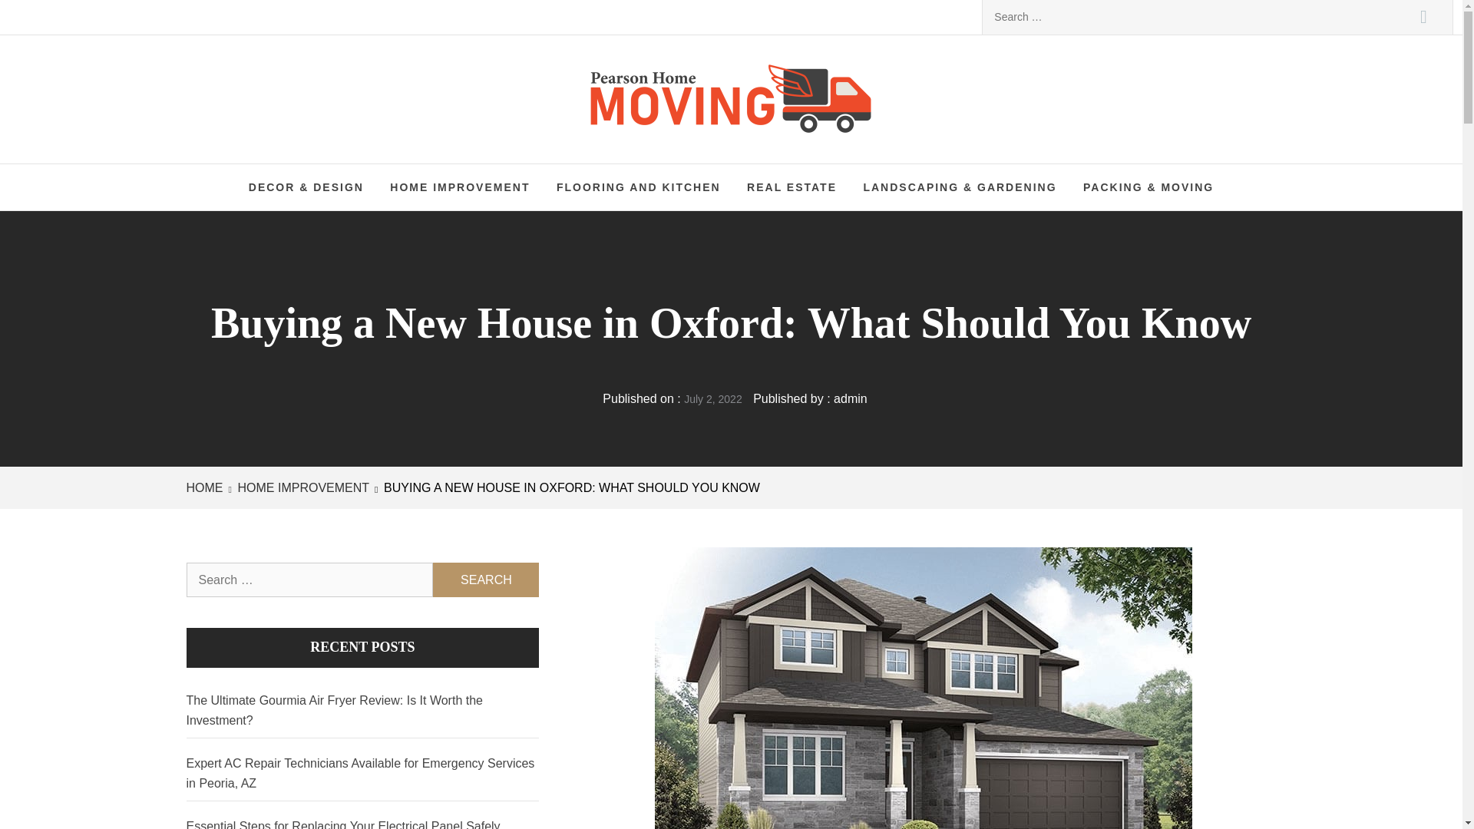 This screenshot has width=1474, height=829. What do you see at coordinates (792, 187) in the screenshot?
I see `REAL ESTATE` at bounding box center [792, 187].